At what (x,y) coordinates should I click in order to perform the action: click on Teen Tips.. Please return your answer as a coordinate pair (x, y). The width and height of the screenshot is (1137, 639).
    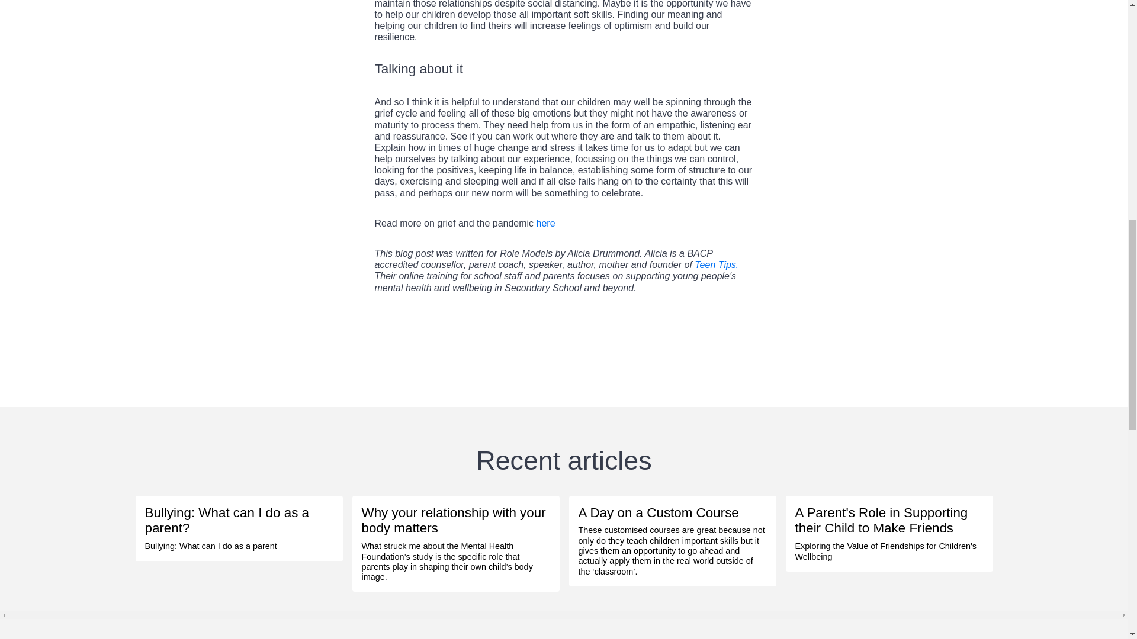
    Looking at the image, I should click on (717, 264).